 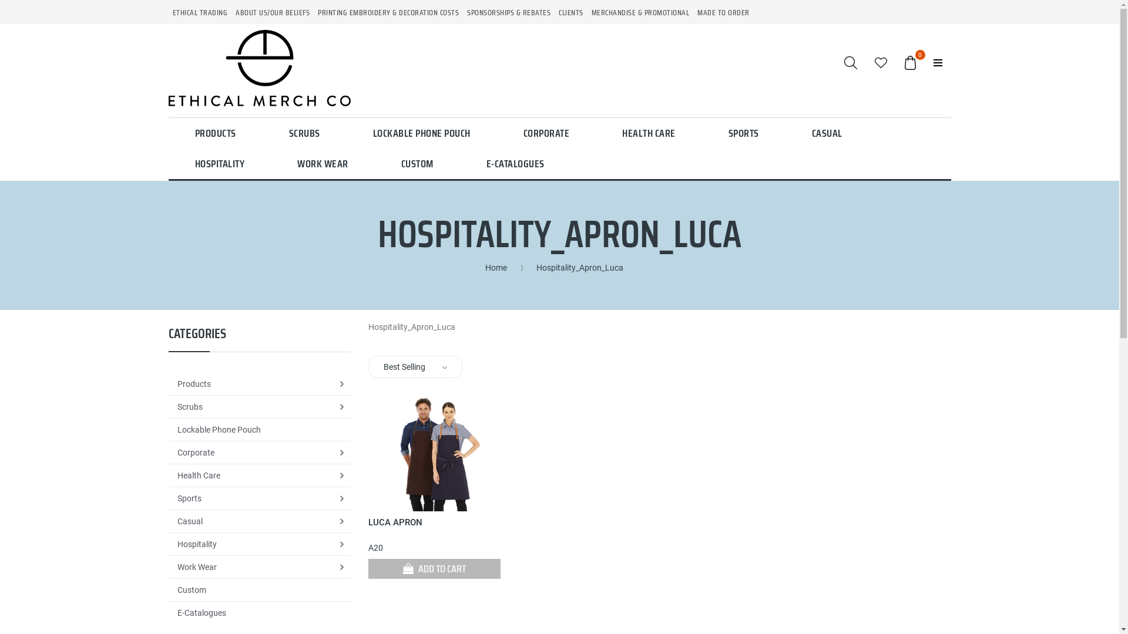 I want to click on E-CATALOGUES, so click(x=515, y=164).